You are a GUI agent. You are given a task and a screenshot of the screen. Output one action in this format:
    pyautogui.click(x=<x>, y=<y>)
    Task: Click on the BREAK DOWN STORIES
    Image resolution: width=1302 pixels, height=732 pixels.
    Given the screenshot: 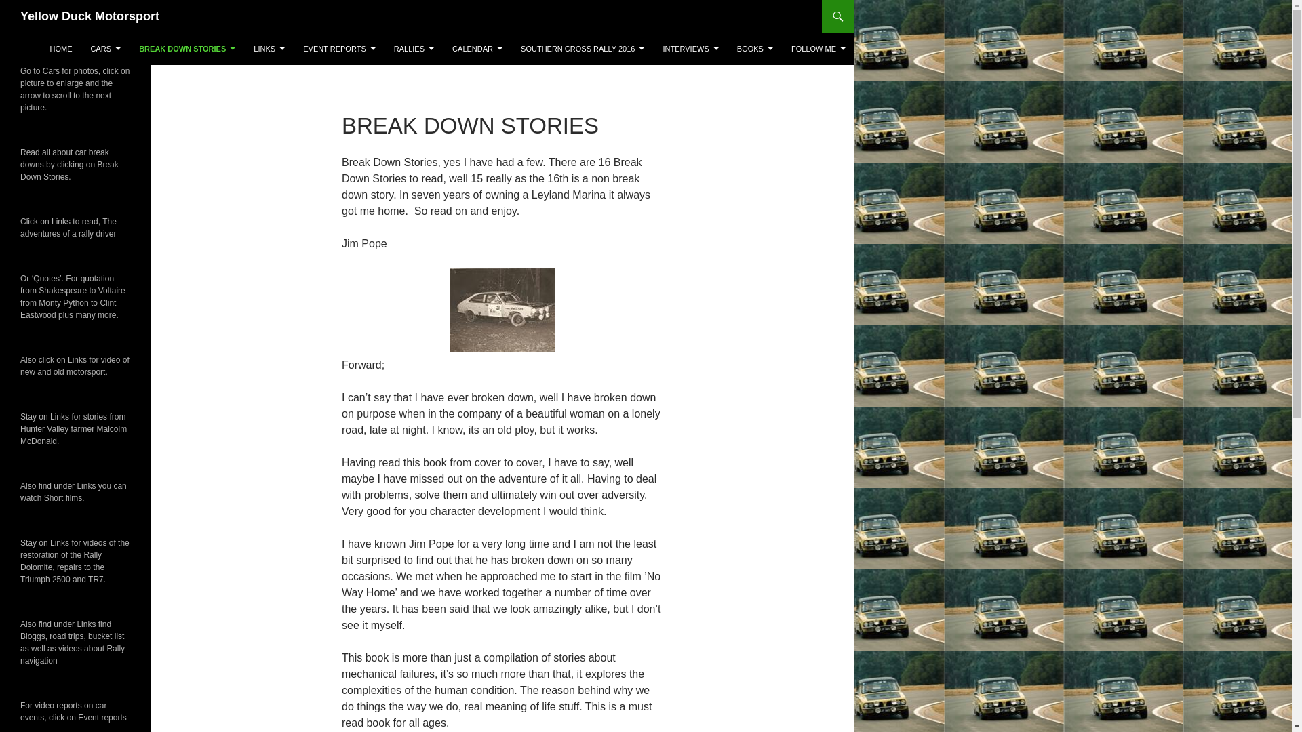 What is the action you would take?
    pyautogui.click(x=187, y=49)
    